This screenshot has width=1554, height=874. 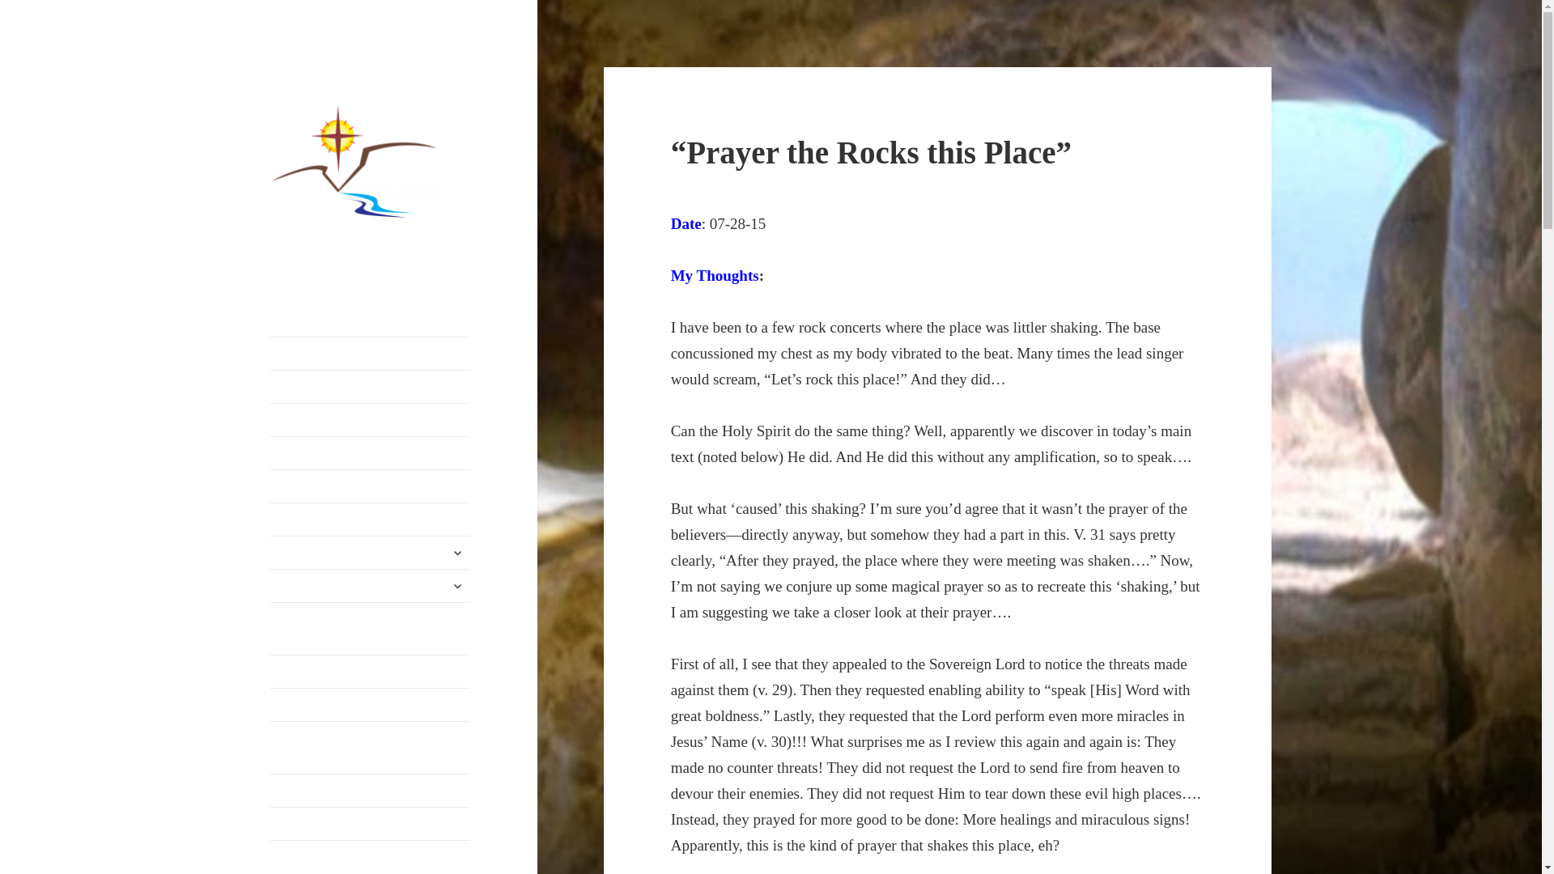 What do you see at coordinates (457, 552) in the screenshot?
I see `expand child menu` at bounding box center [457, 552].